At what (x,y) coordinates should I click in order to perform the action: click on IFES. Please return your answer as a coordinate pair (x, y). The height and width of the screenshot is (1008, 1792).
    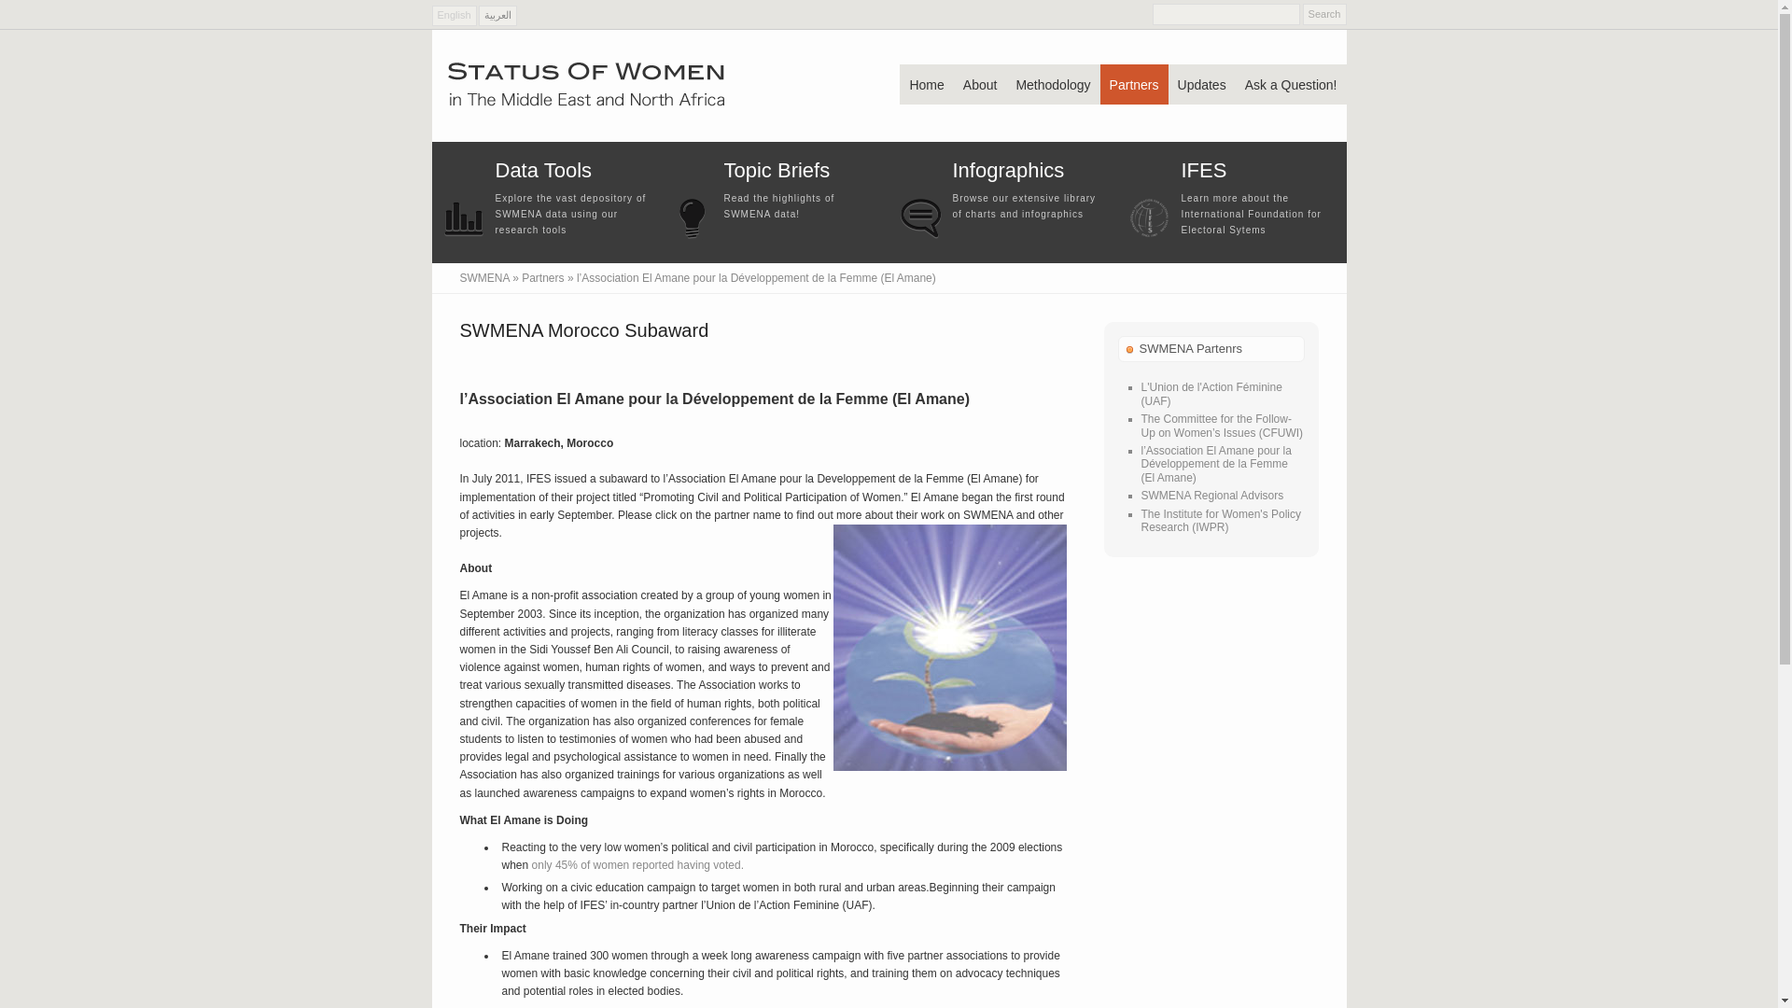
    Looking at the image, I should click on (1204, 170).